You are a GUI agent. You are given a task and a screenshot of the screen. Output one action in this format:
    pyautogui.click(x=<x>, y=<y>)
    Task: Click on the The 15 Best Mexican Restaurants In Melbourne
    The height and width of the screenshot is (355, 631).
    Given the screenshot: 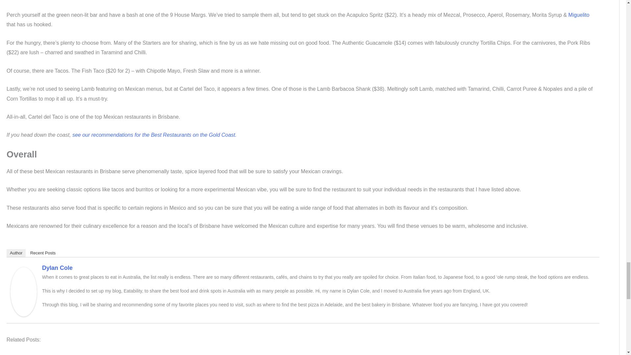 What is the action you would take?
    pyautogui.click(x=32, y=354)
    